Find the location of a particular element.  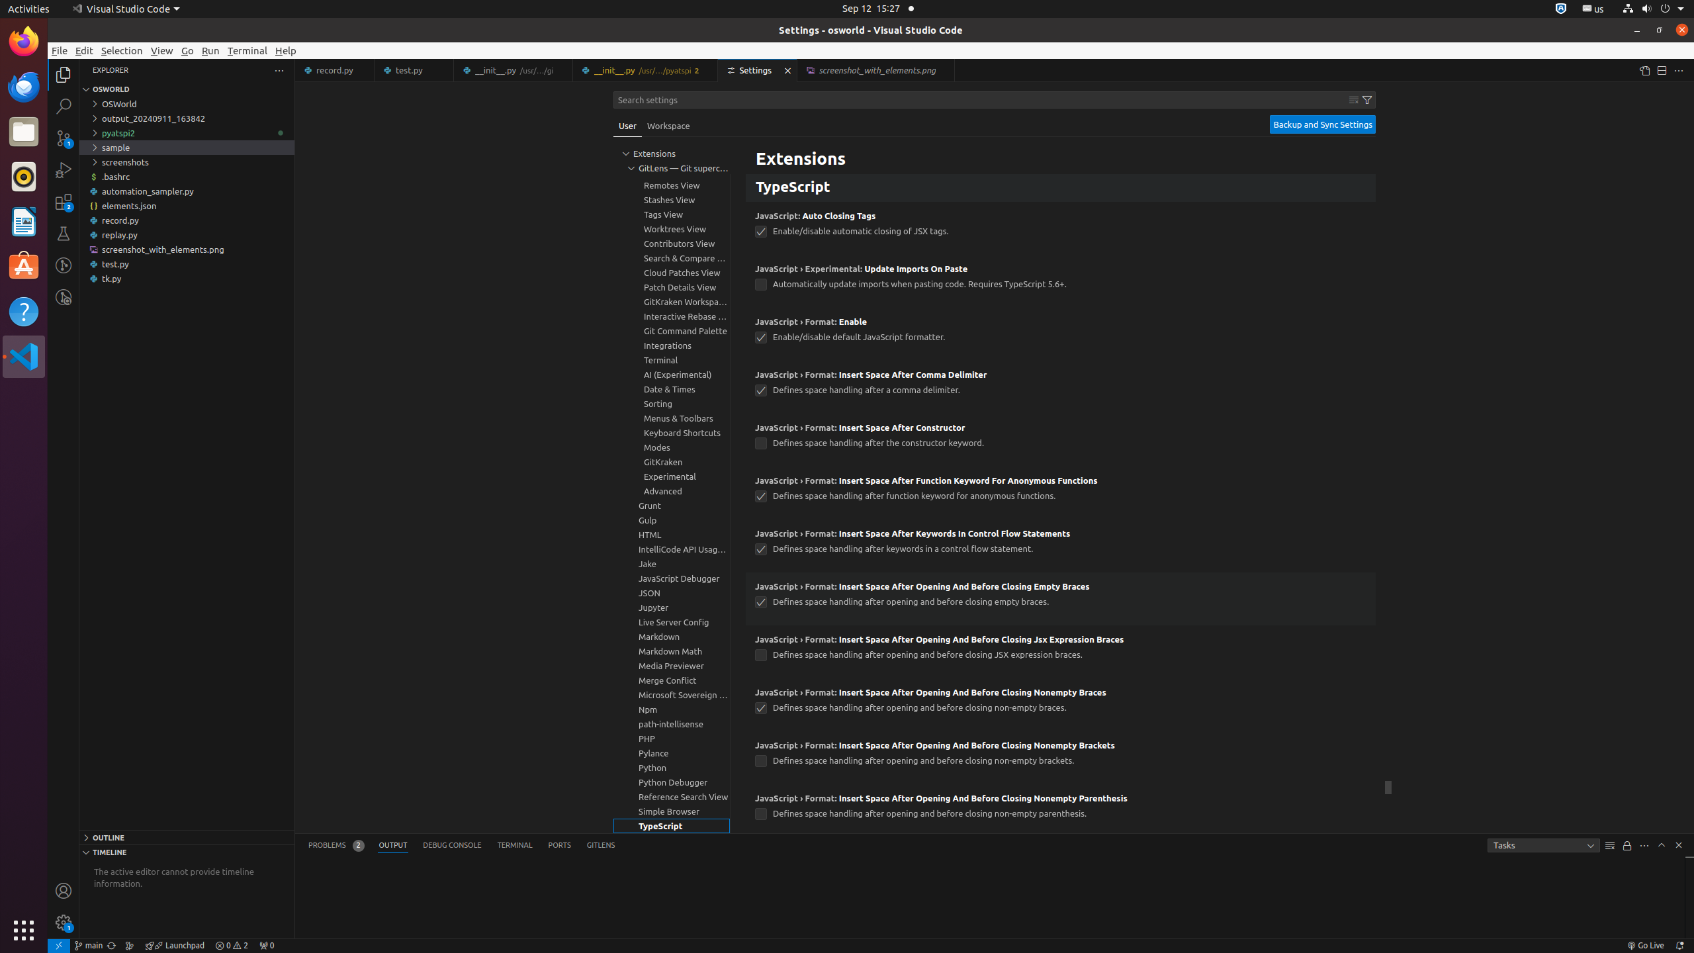

Interactive Rebase Editor, group is located at coordinates (672, 316).